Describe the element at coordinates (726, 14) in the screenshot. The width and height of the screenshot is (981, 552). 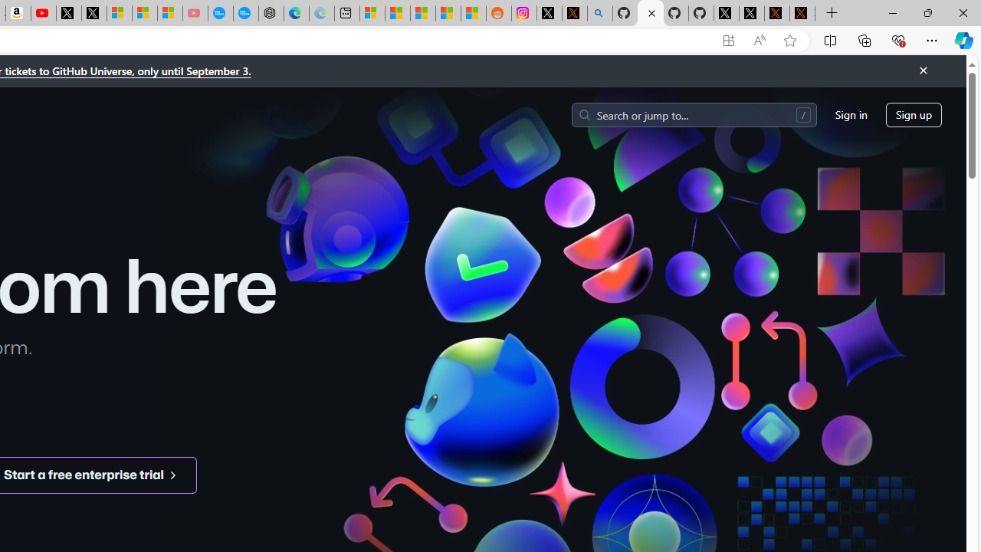
I see `Profile / X` at that location.